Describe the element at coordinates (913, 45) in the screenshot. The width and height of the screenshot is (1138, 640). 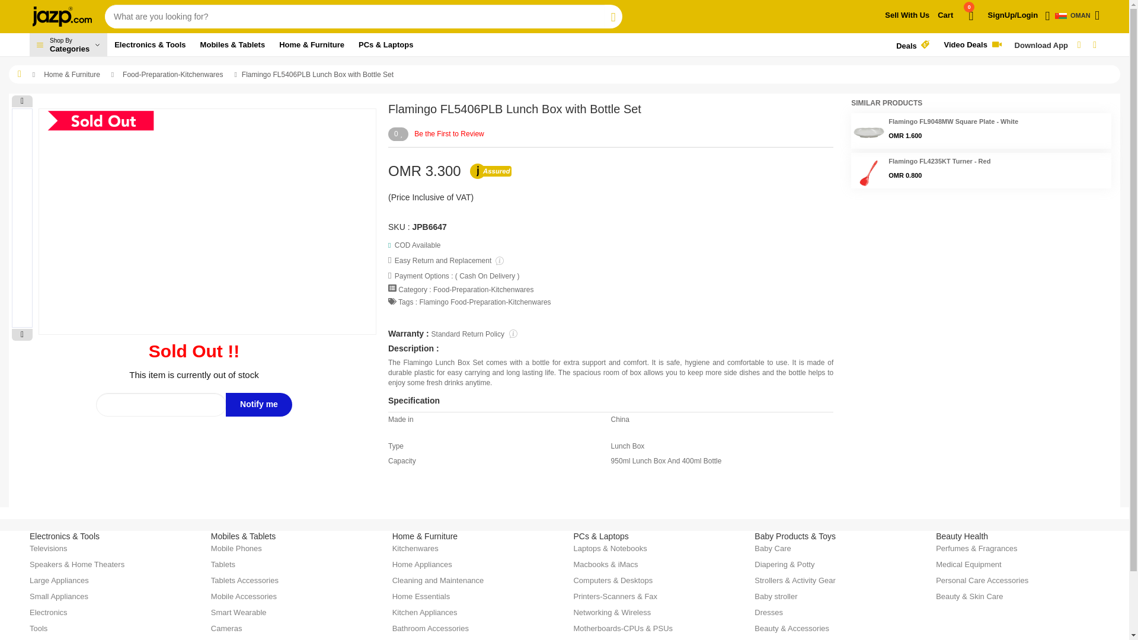
I see `OMAN` at that location.